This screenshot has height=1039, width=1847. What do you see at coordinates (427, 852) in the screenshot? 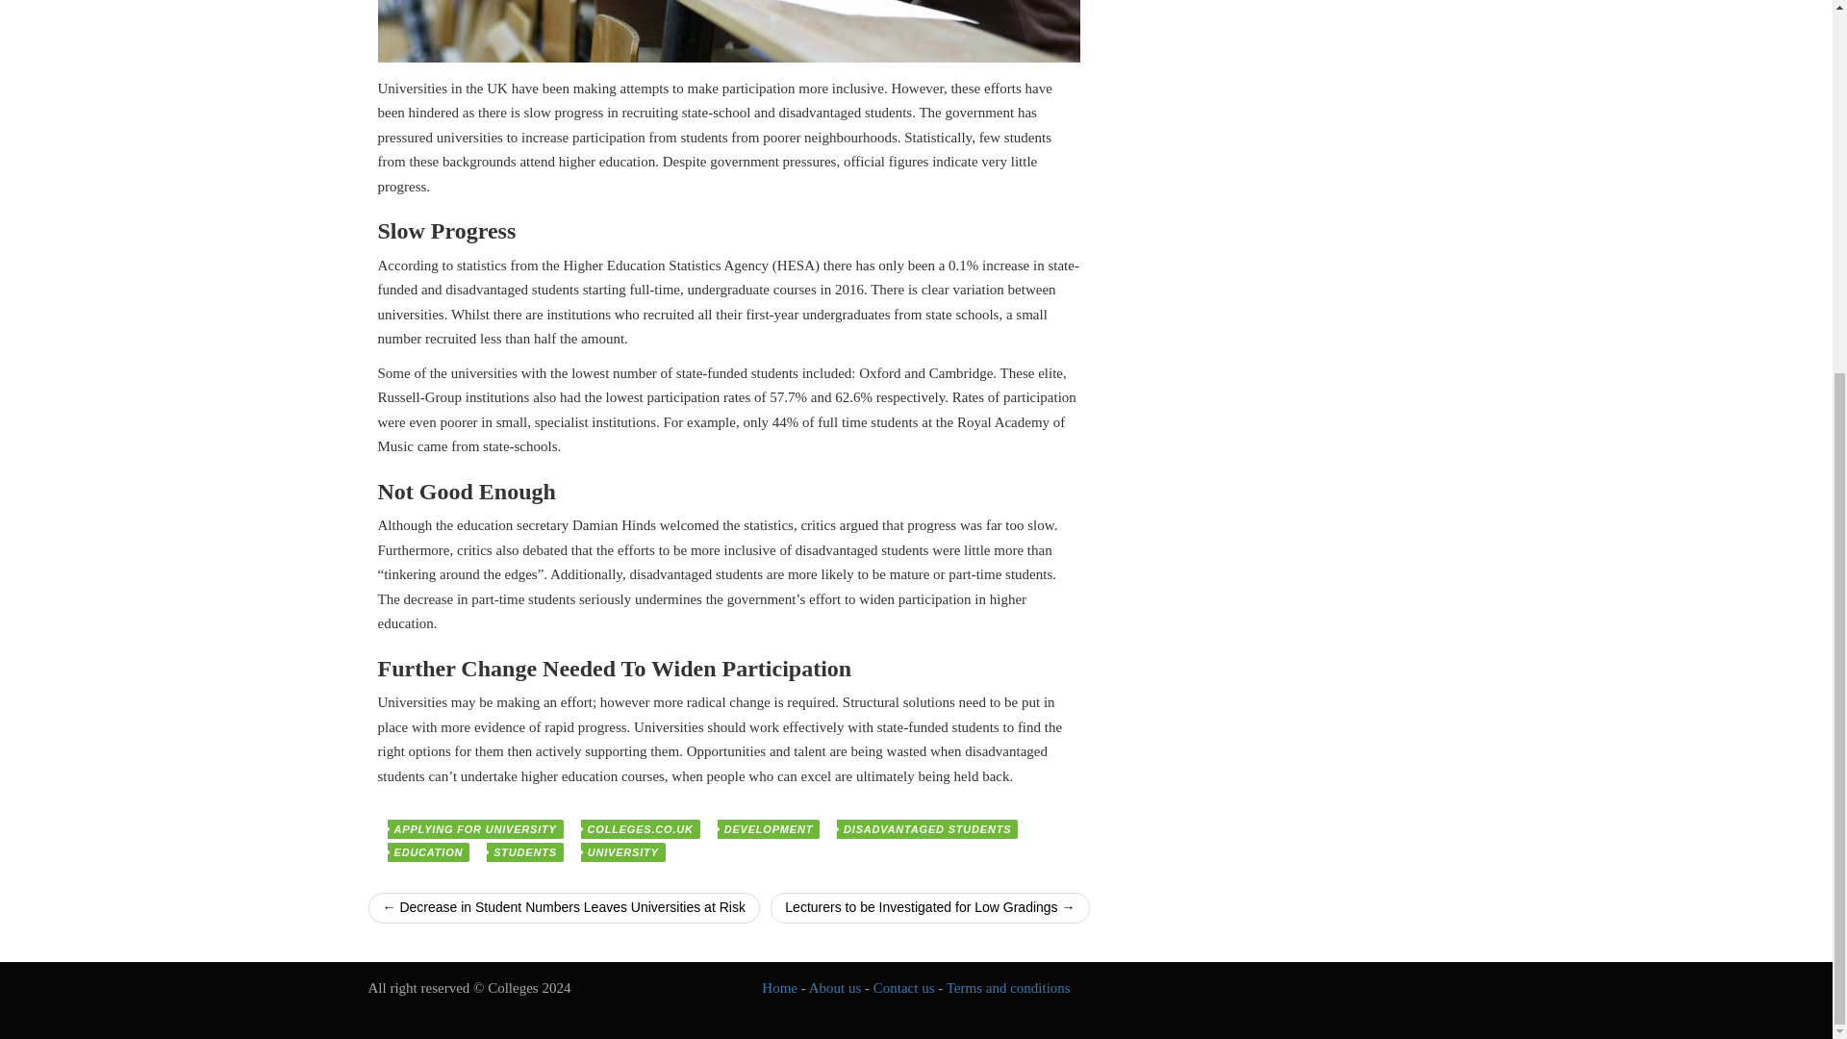
I see `EDUCATION` at bounding box center [427, 852].